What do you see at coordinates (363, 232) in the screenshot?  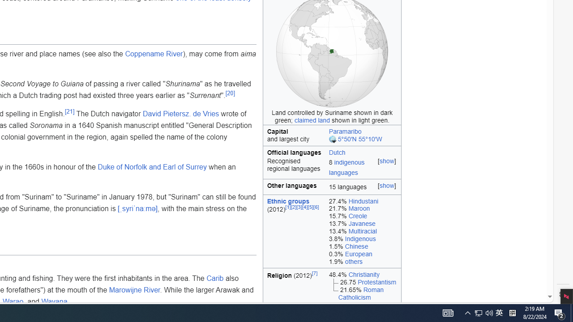 I see `Multiracial` at bounding box center [363, 232].